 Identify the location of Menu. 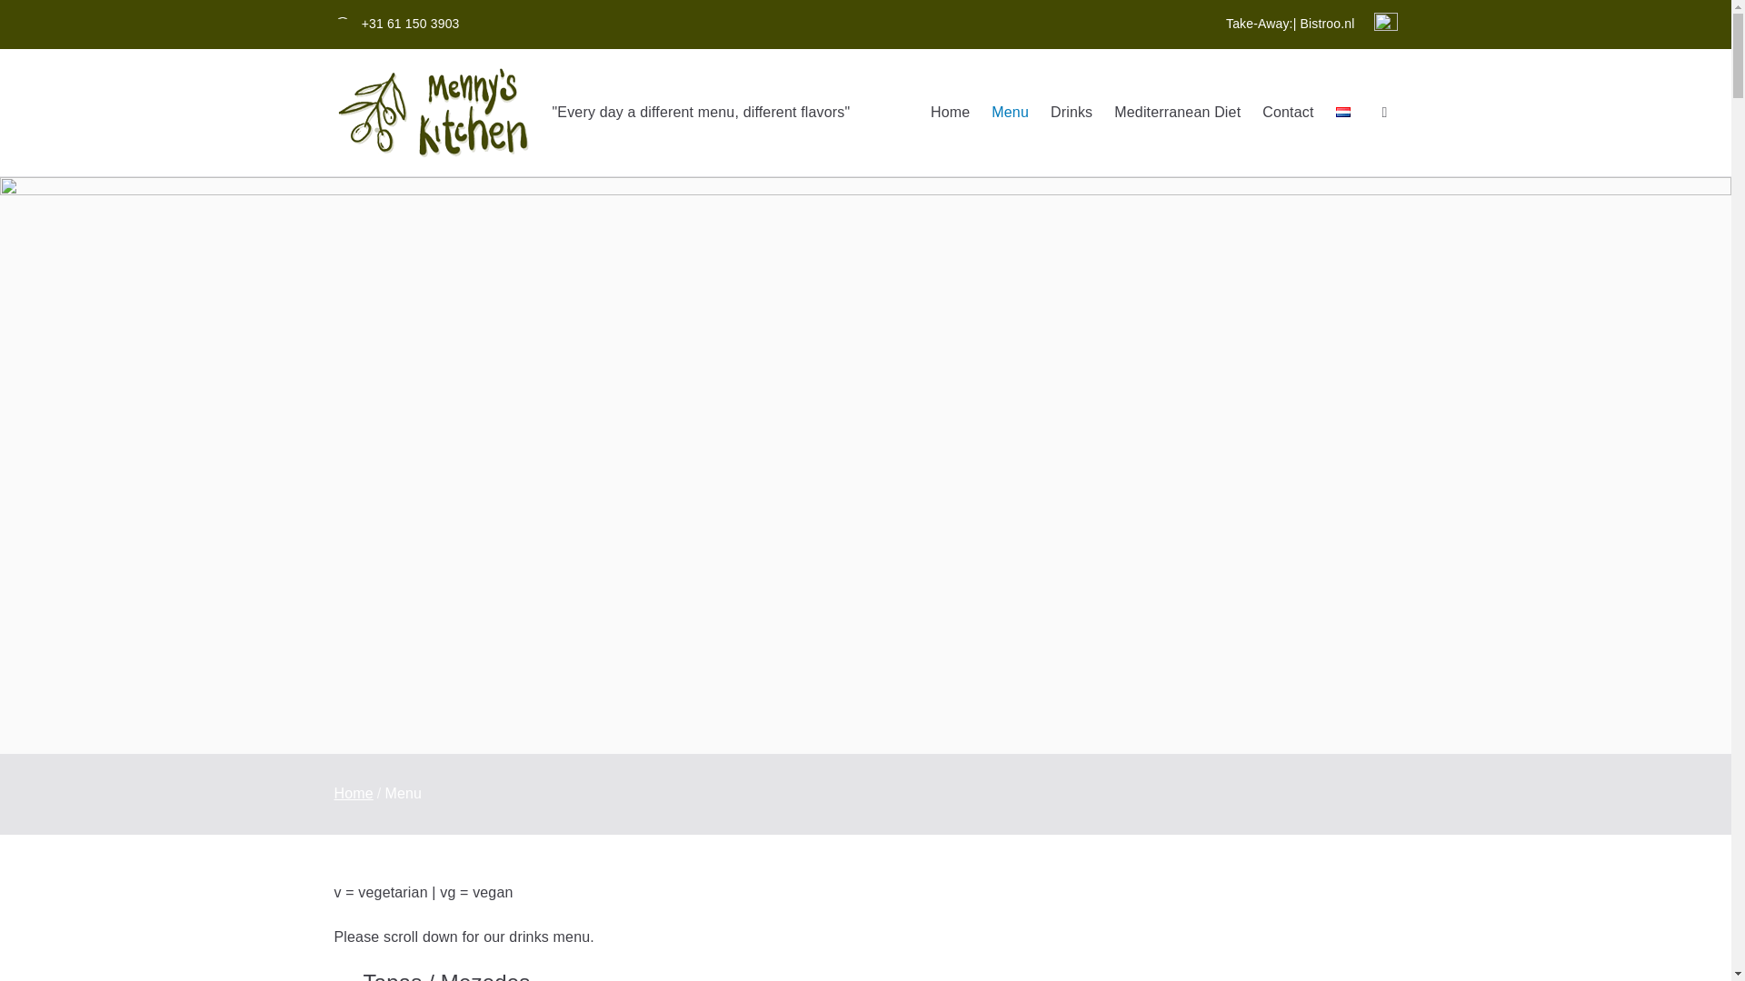
(1010, 113).